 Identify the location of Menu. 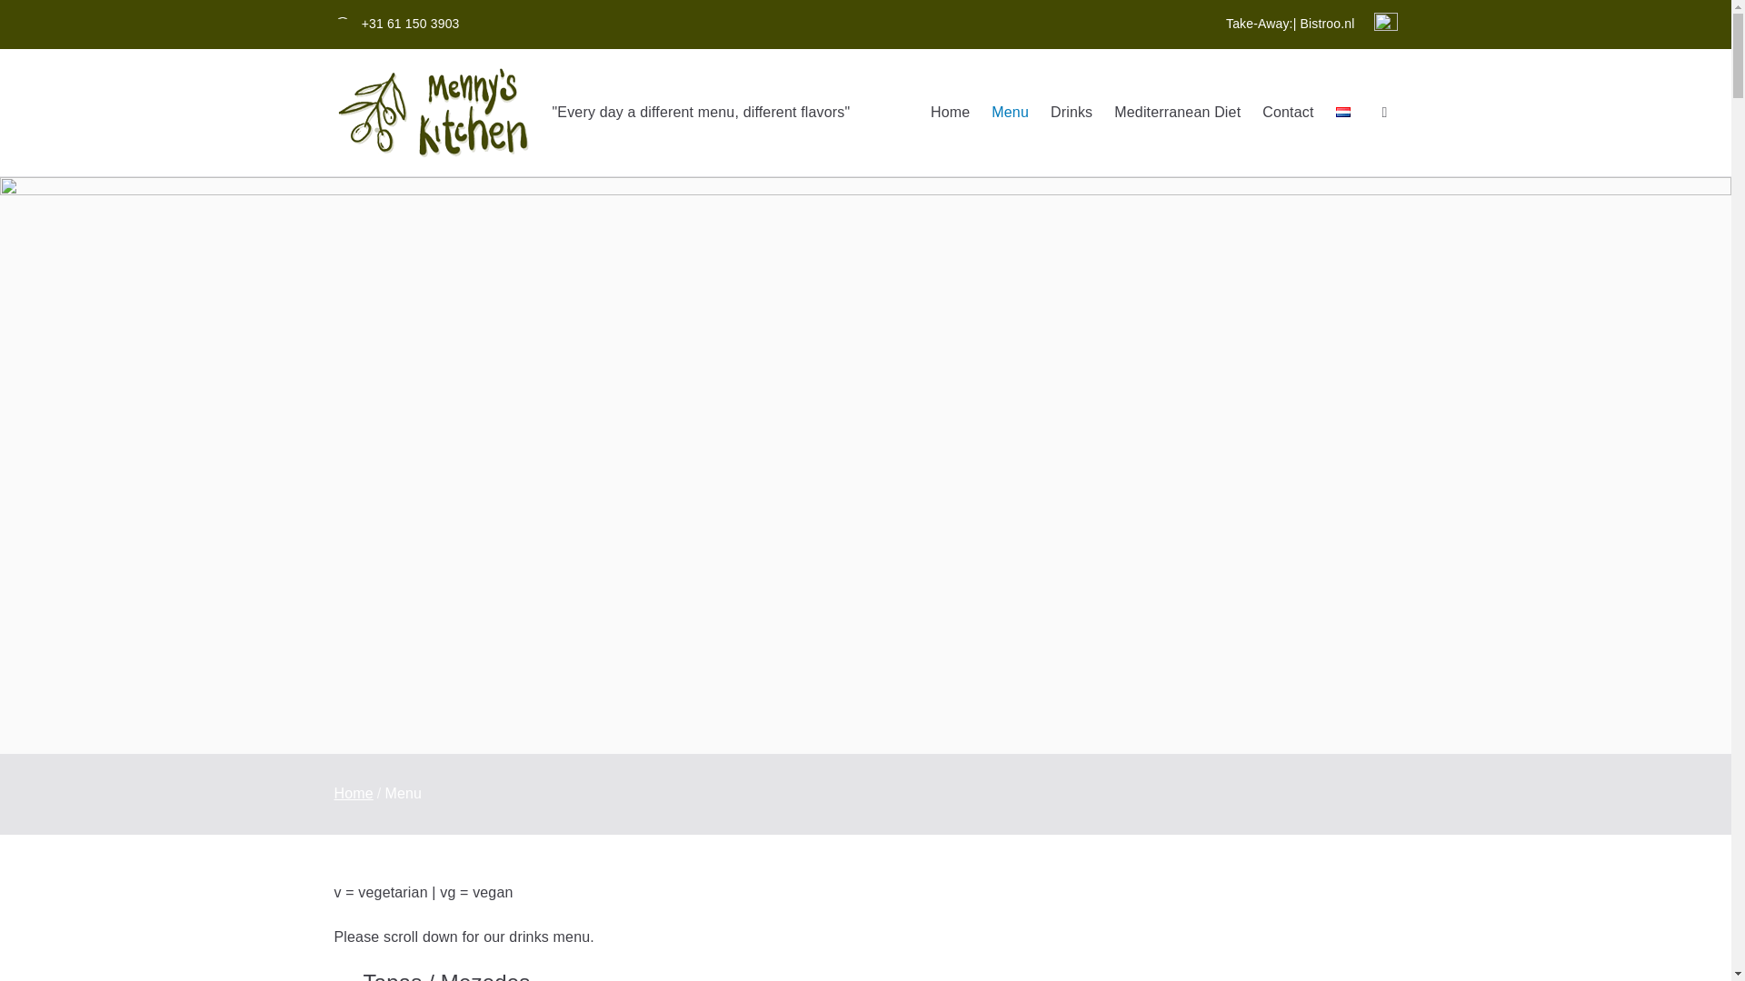
(1010, 113).